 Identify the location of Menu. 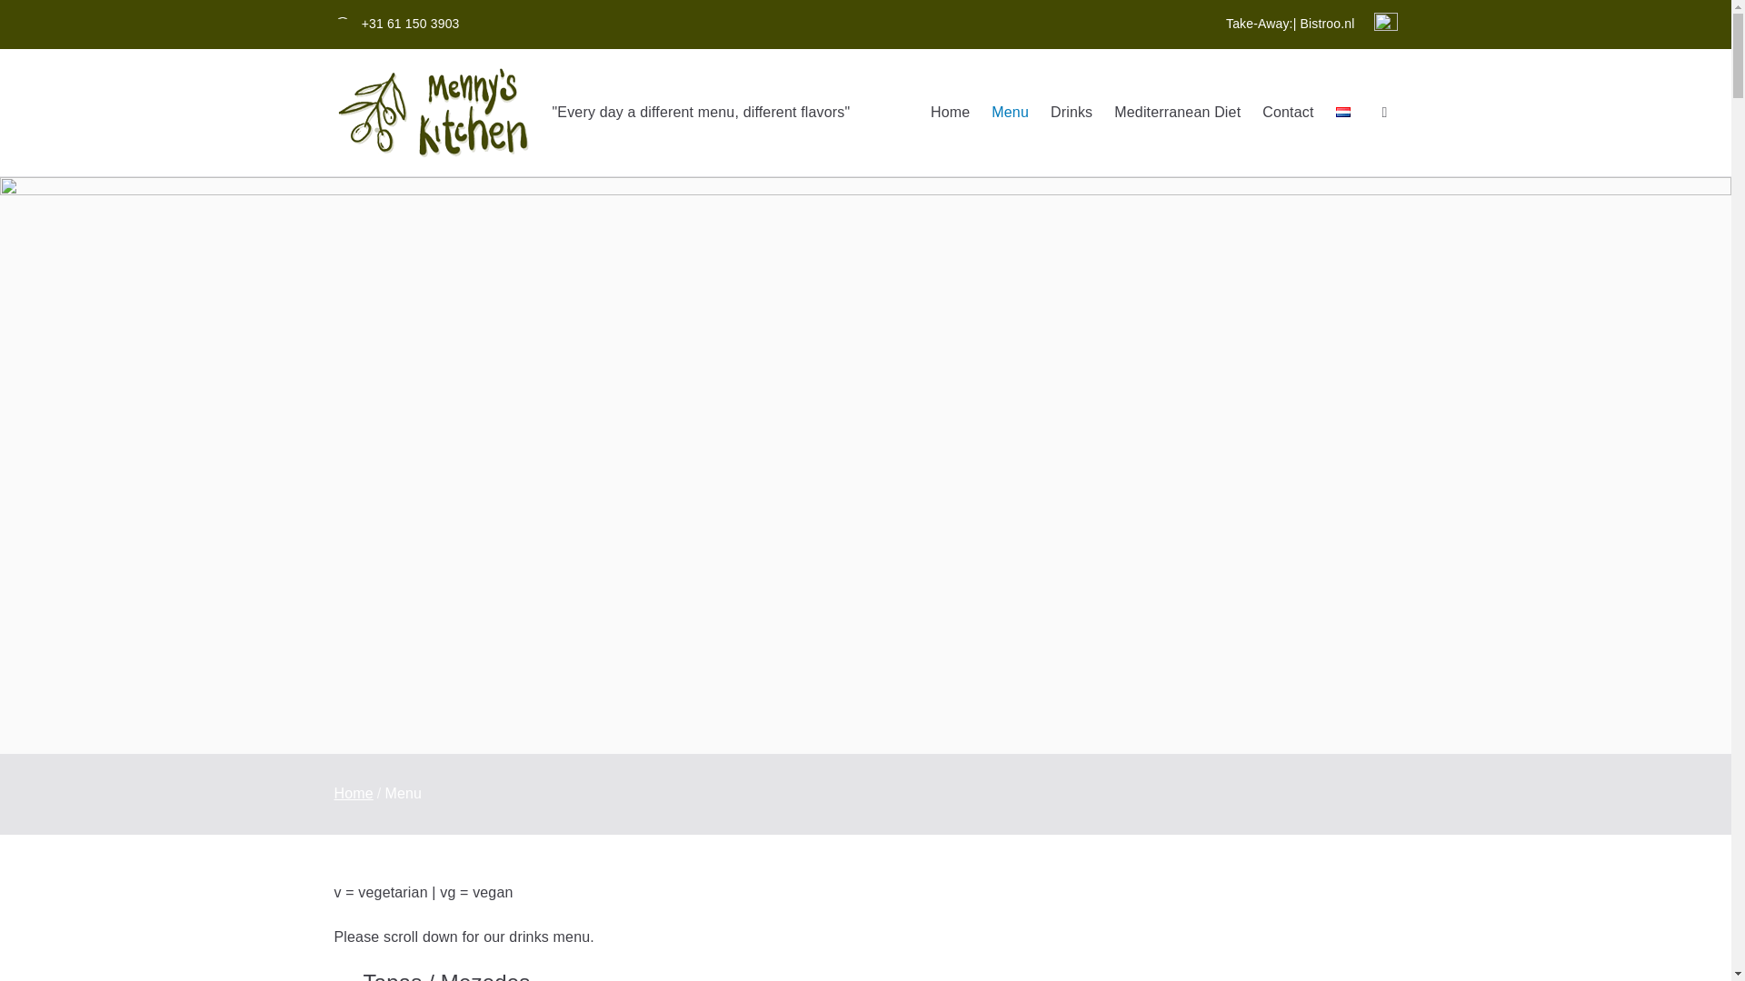
(1010, 113).